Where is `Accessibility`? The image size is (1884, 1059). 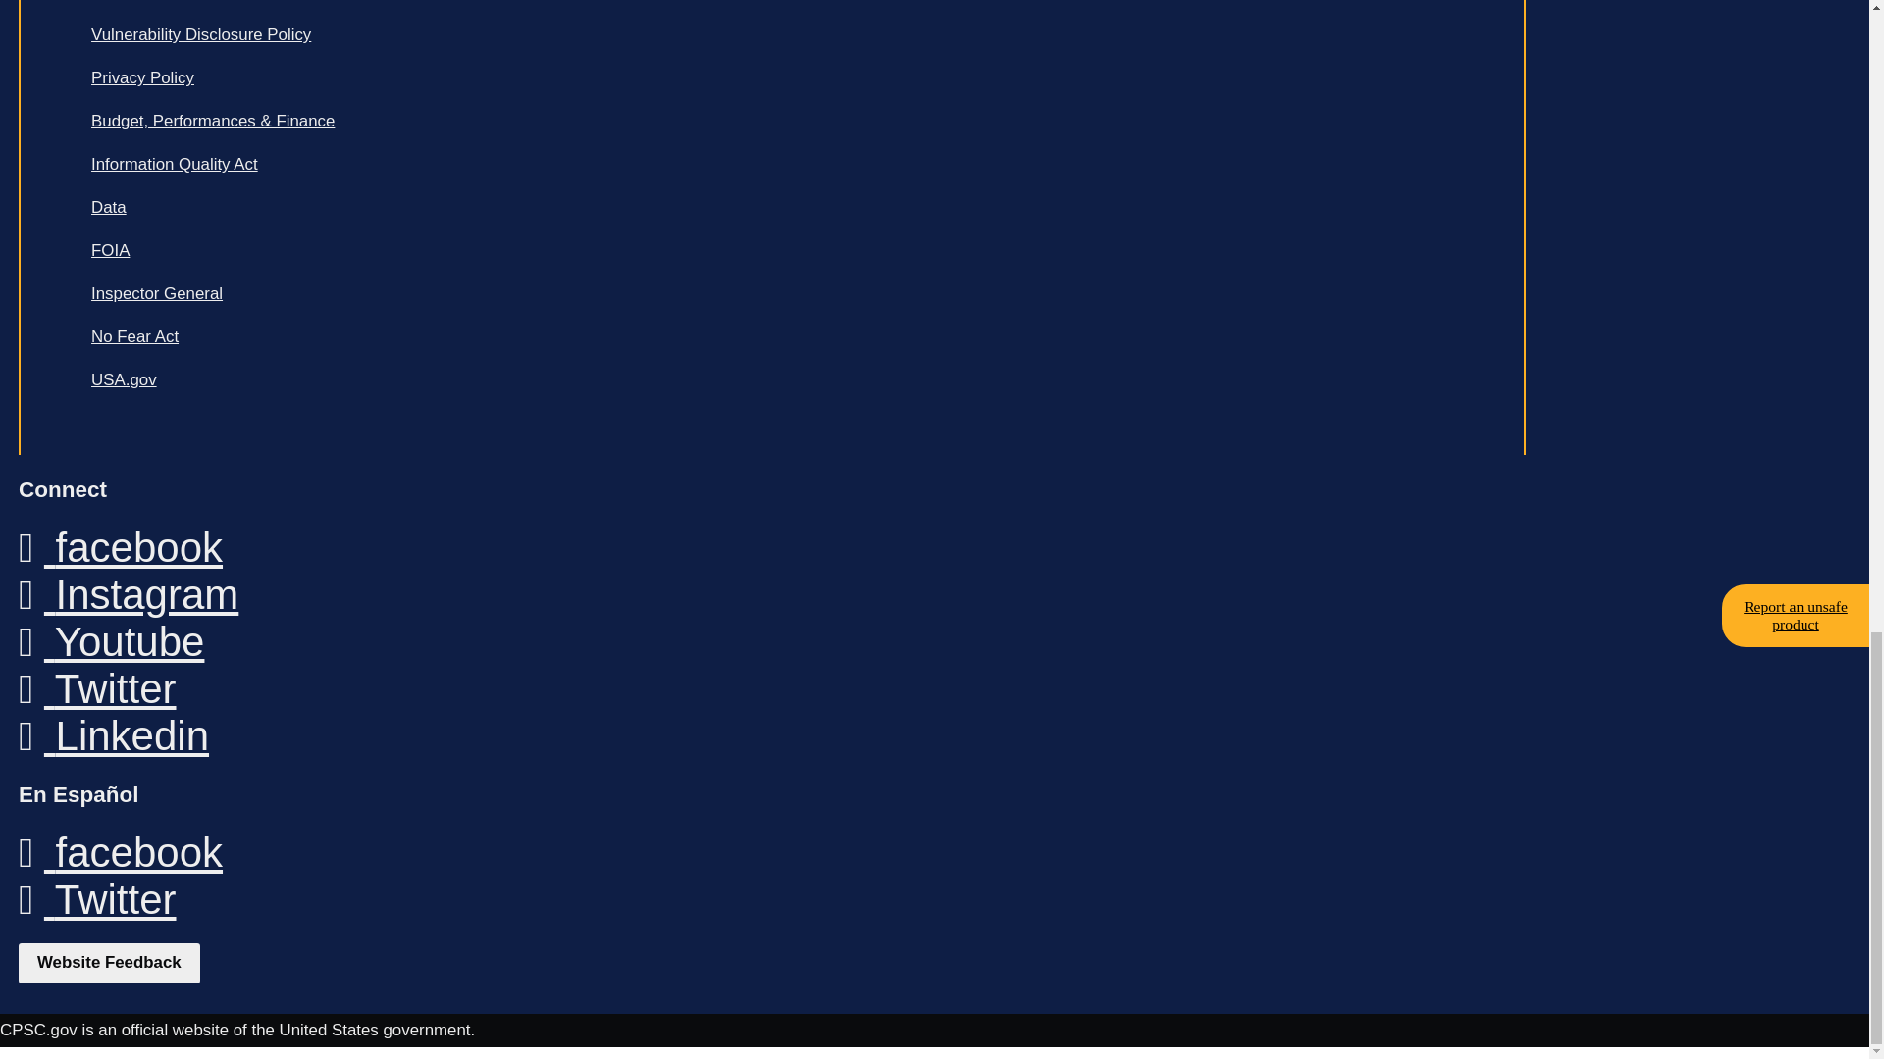
Accessibility is located at coordinates (426, 7).